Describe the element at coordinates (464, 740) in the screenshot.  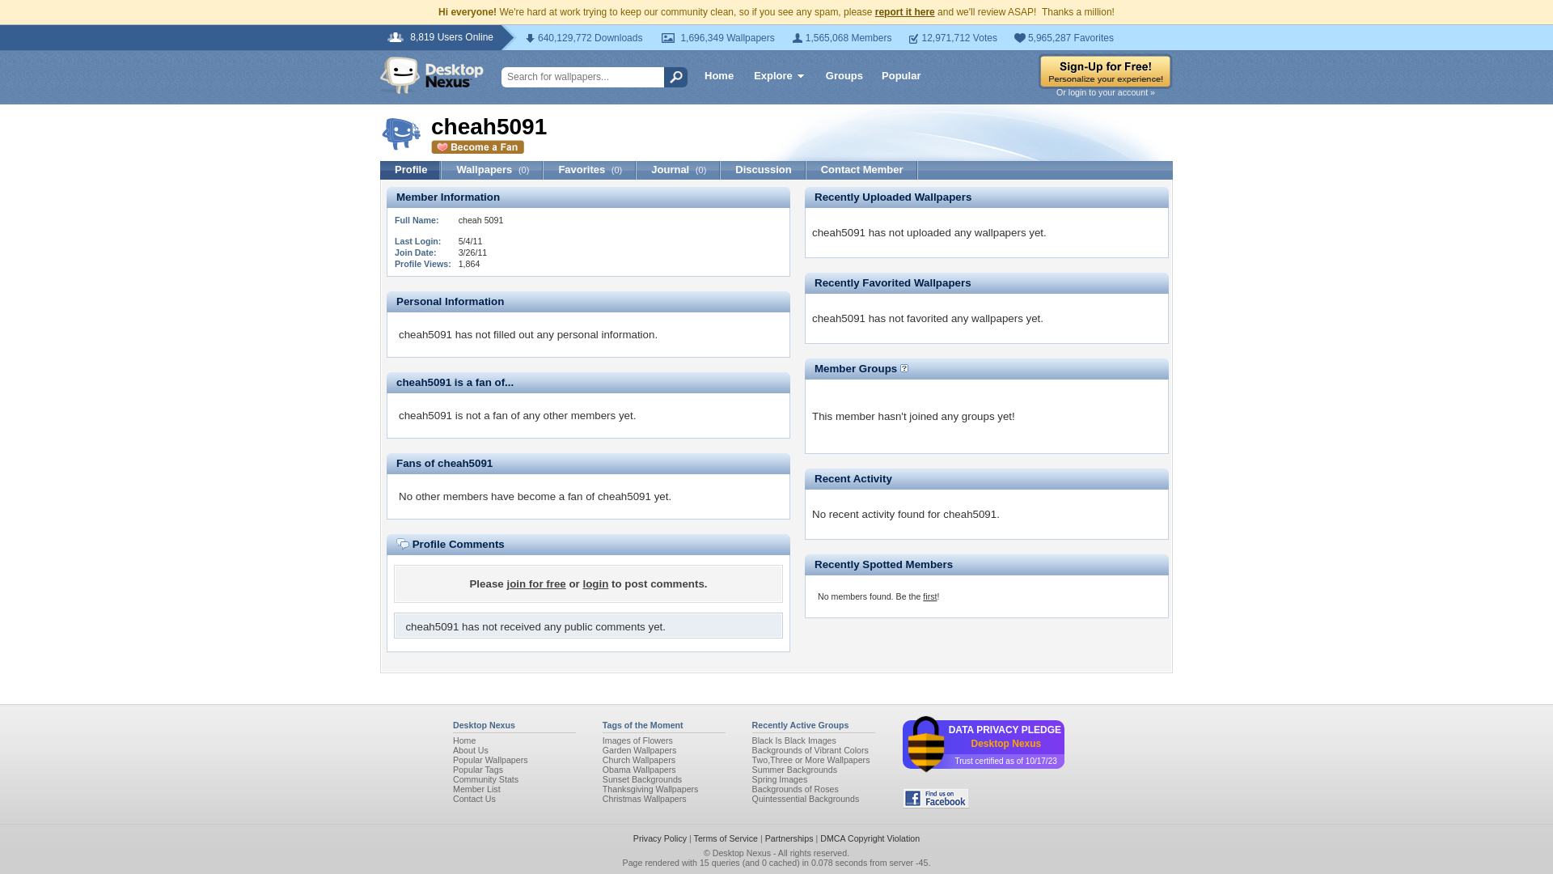
I see `Home` at that location.